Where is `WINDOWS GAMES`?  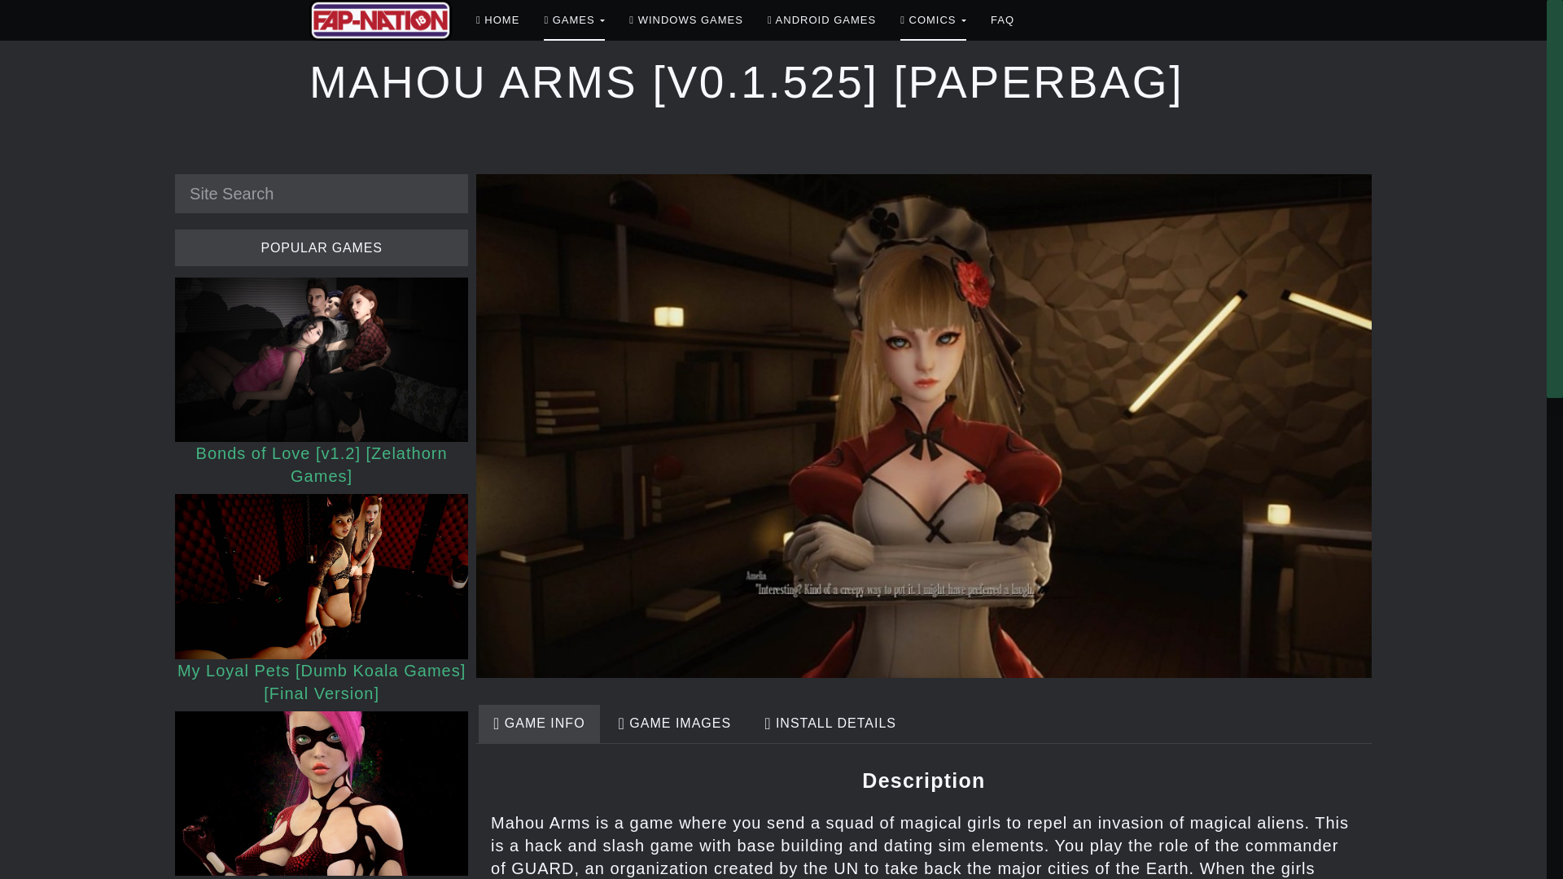
WINDOWS GAMES is located at coordinates (686, 20).